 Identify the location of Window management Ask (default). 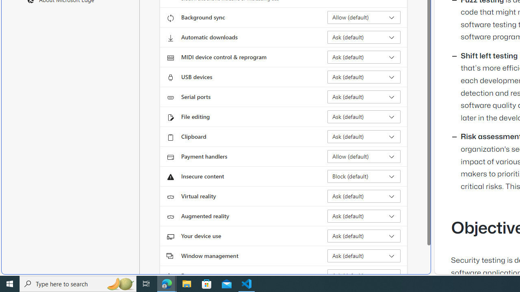
(364, 255).